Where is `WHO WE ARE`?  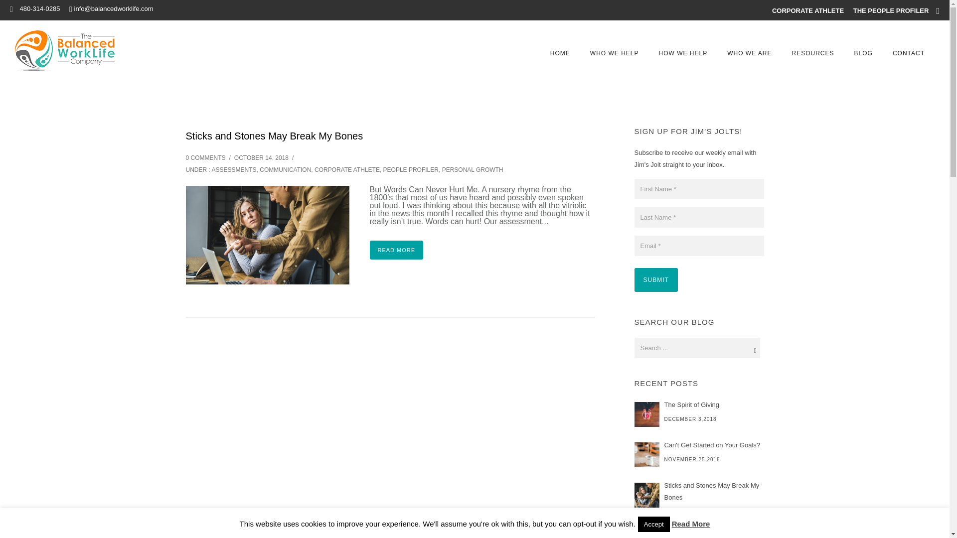 WHO WE ARE is located at coordinates (749, 53).